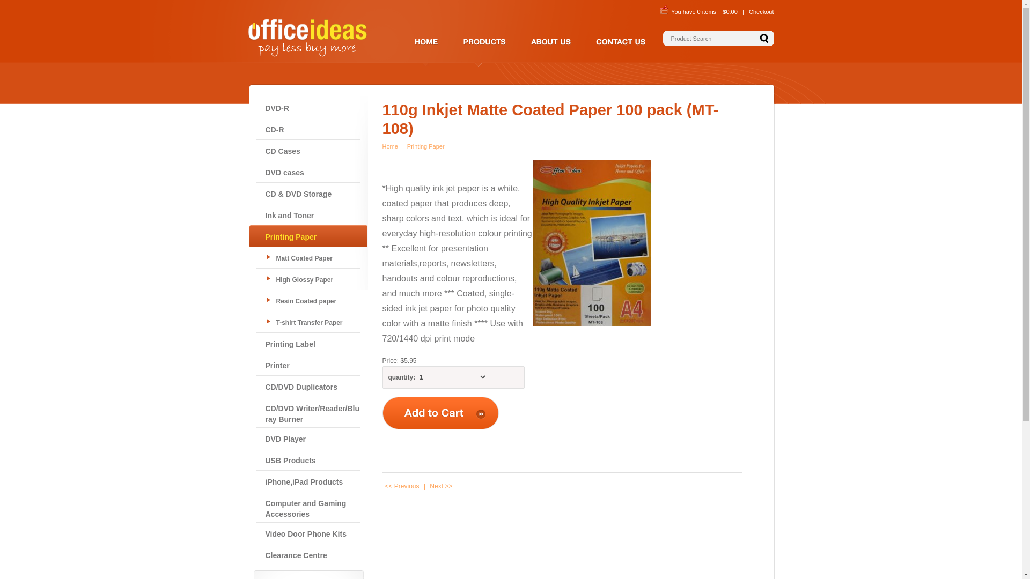 Image resolution: width=1030 pixels, height=579 pixels. What do you see at coordinates (308, 343) in the screenshot?
I see `Printing Label` at bounding box center [308, 343].